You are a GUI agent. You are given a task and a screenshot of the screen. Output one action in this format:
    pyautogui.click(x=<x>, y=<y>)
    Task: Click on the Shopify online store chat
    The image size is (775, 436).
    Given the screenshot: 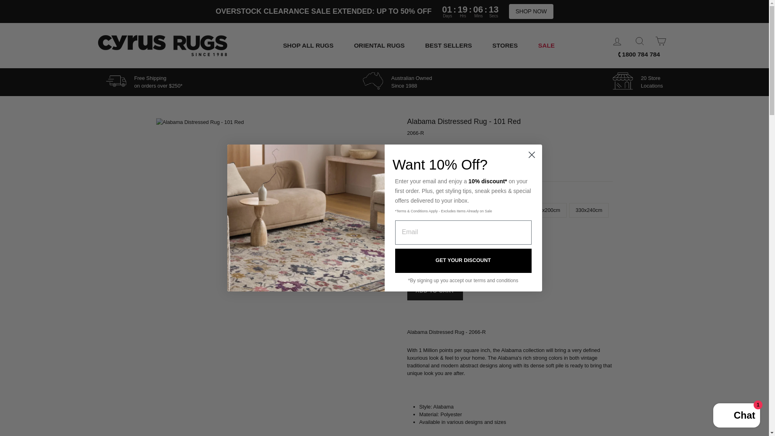 What is the action you would take?
    pyautogui.click(x=736, y=416)
    